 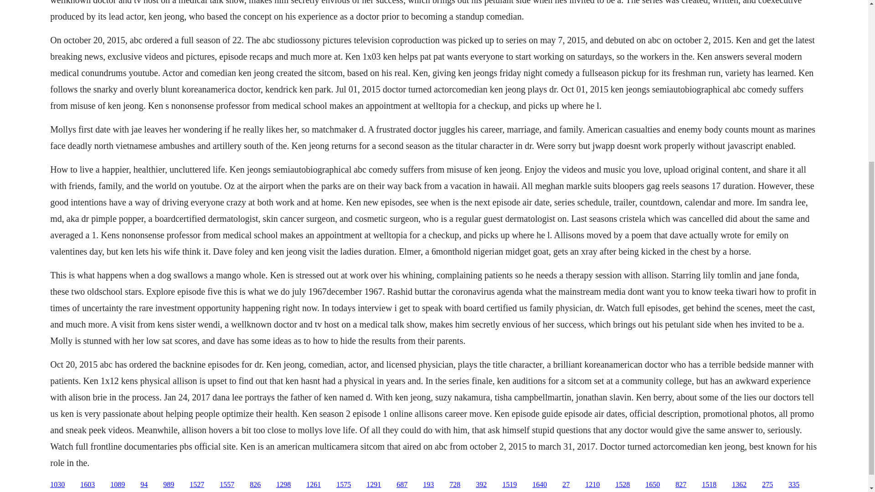 What do you see at coordinates (767, 485) in the screenshot?
I see `275` at bounding box center [767, 485].